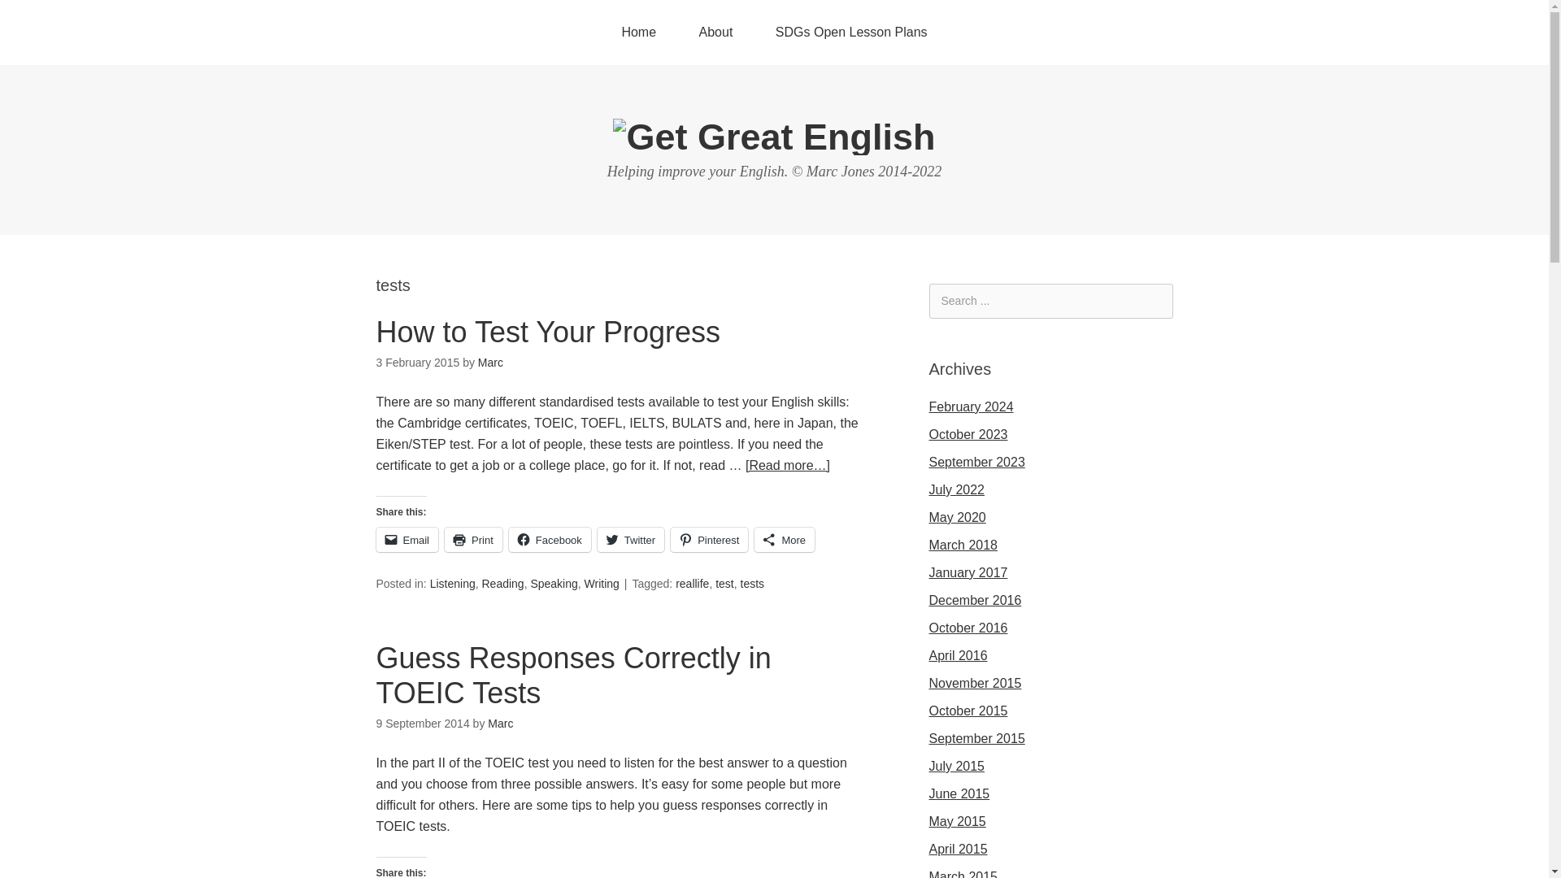  What do you see at coordinates (407, 540) in the screenshot?
I see `Email` at bounding box center [407, 540].